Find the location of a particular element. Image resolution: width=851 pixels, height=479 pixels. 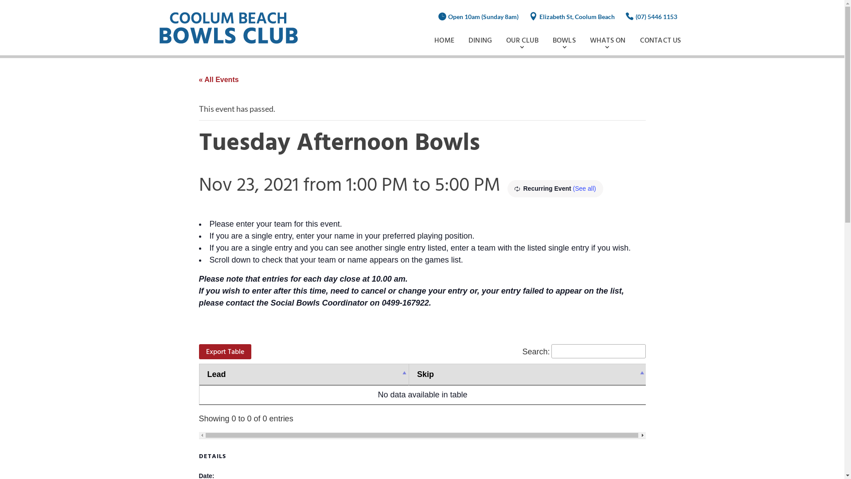

DINING is located at coordinates (480, 41).